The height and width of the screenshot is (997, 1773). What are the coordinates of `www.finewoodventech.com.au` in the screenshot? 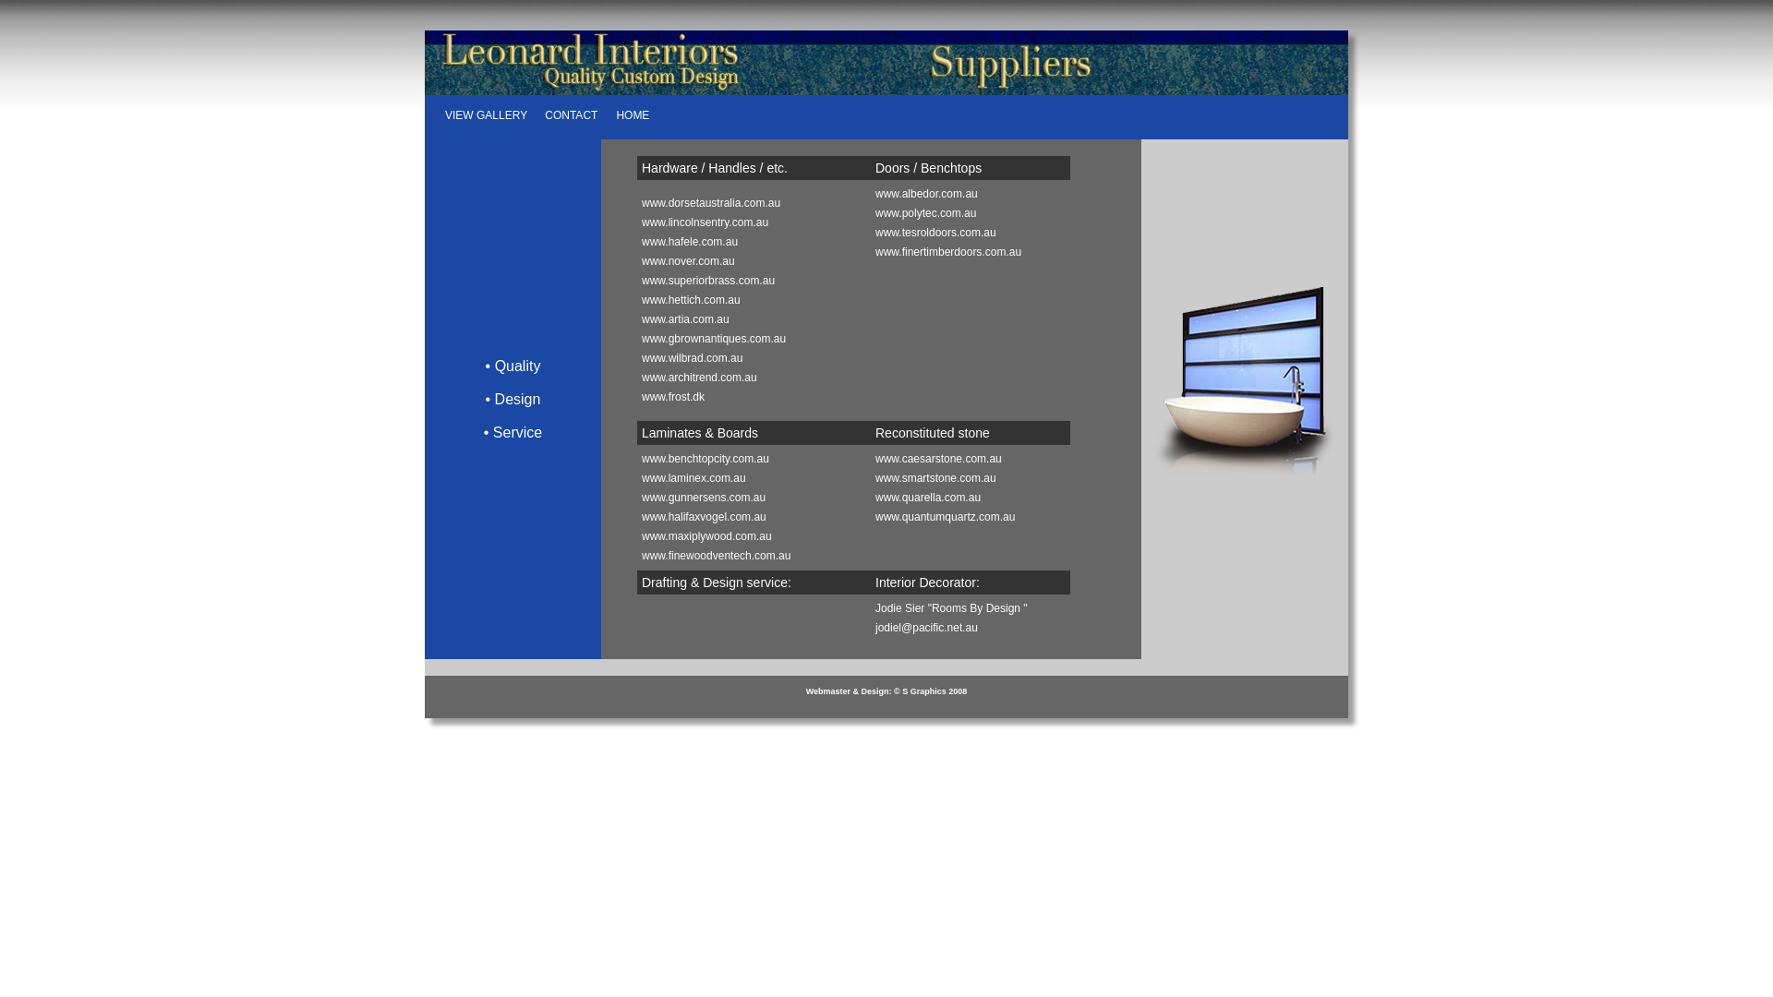 It's located at (717, 556).